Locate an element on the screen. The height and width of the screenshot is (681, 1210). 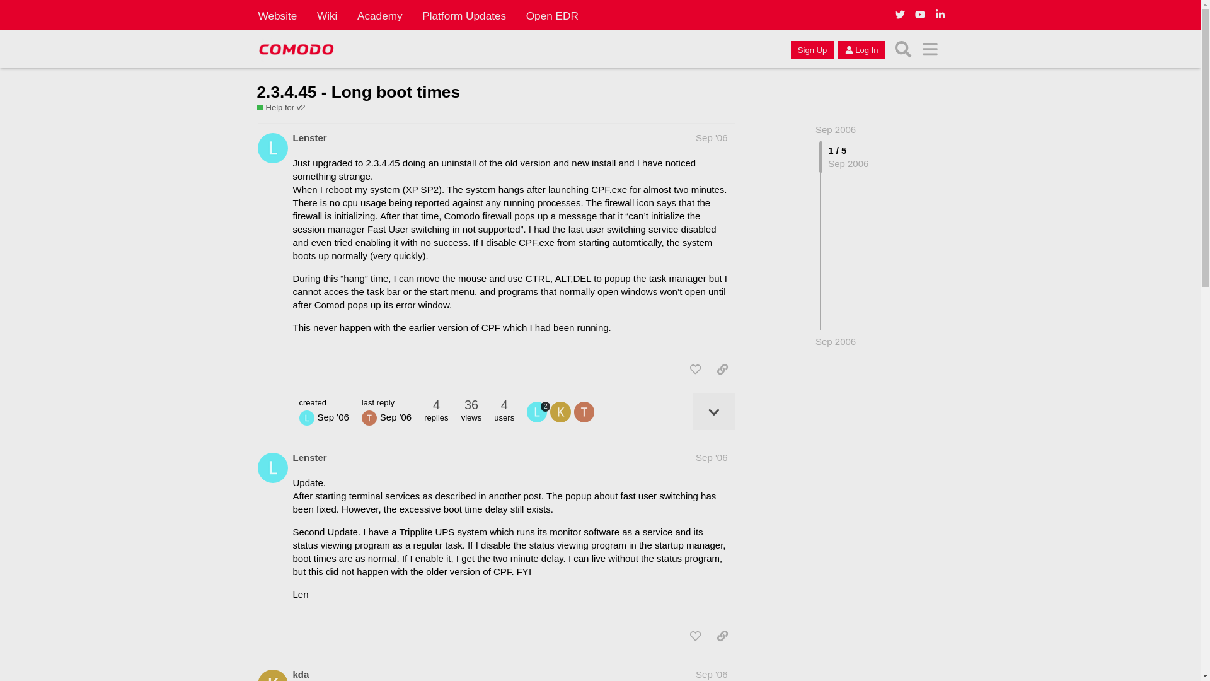
Open EDR is located at coordinates (552, 15).